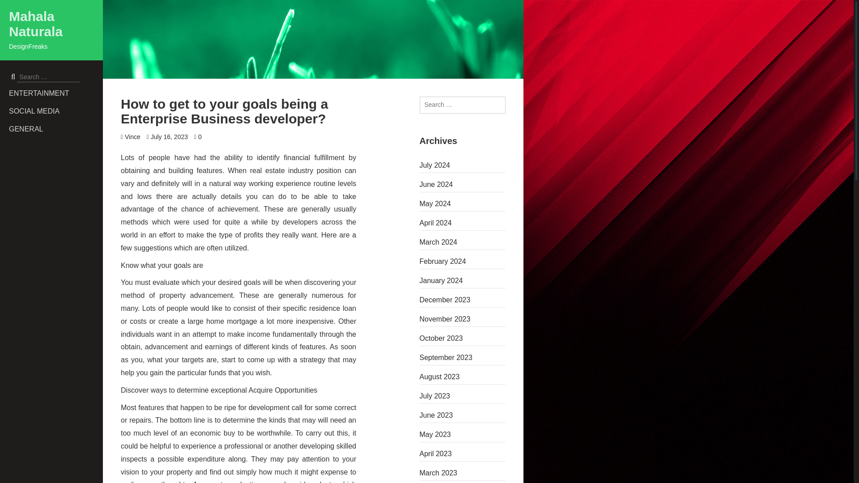 This screenshot has width=859, height=483. What do you see at coordinates (463, 223) in the screenshot?
I see `April 2024` at bounding box center [463, 223].